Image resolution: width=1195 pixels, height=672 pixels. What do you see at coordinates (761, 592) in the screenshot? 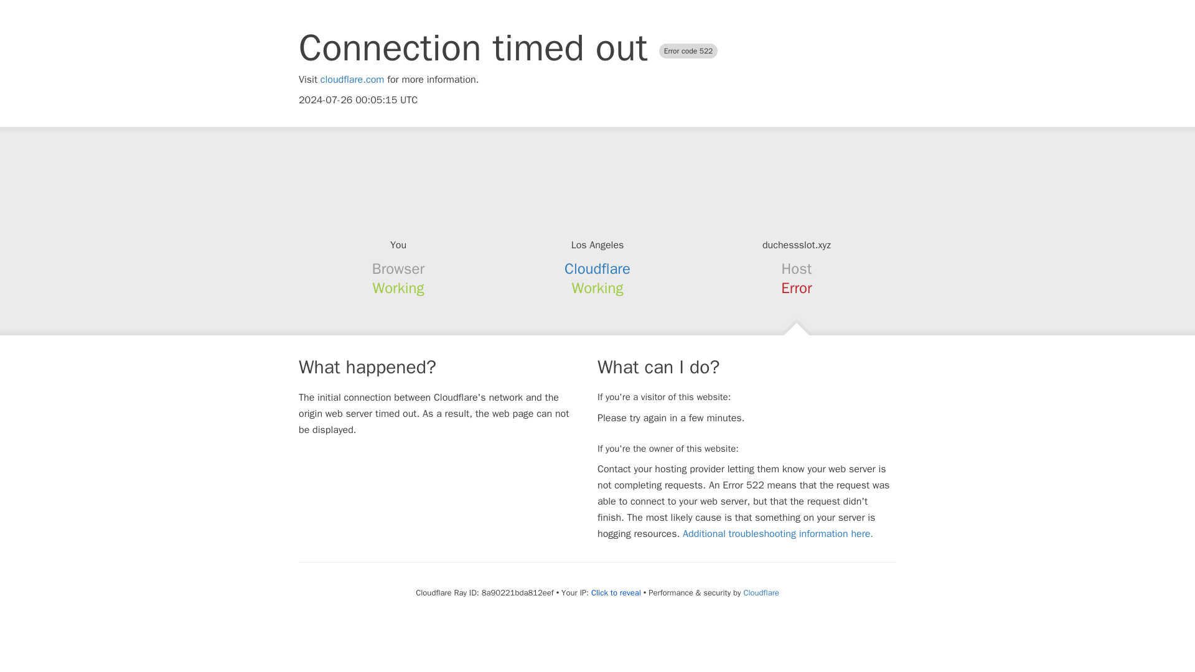
I see `Cloudflare` at bounding box center [761, 592].